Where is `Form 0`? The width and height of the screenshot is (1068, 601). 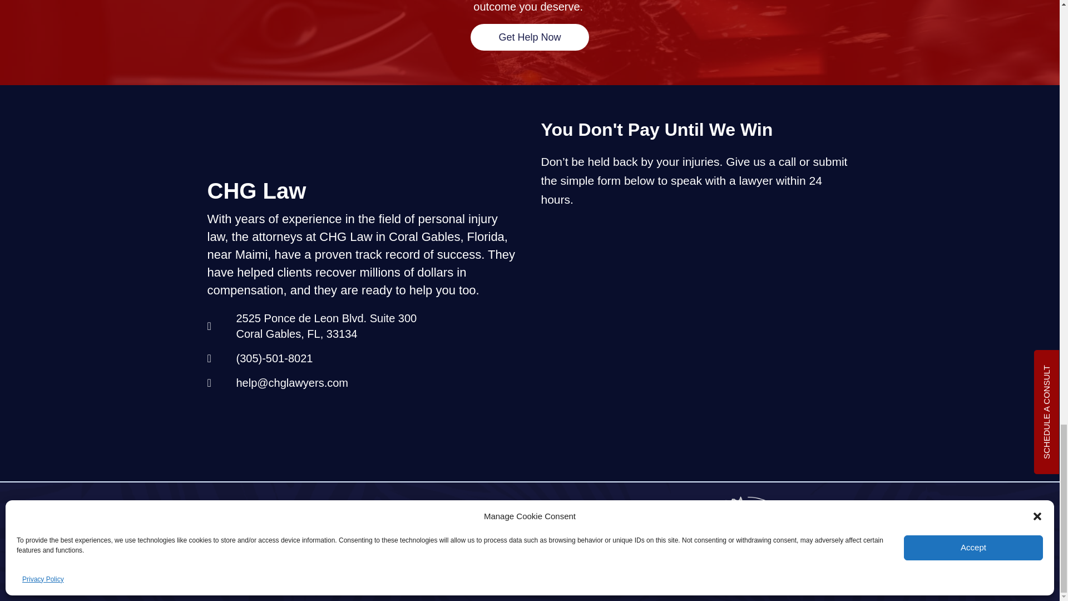 Form 0 is located at coordinates (696, 334).